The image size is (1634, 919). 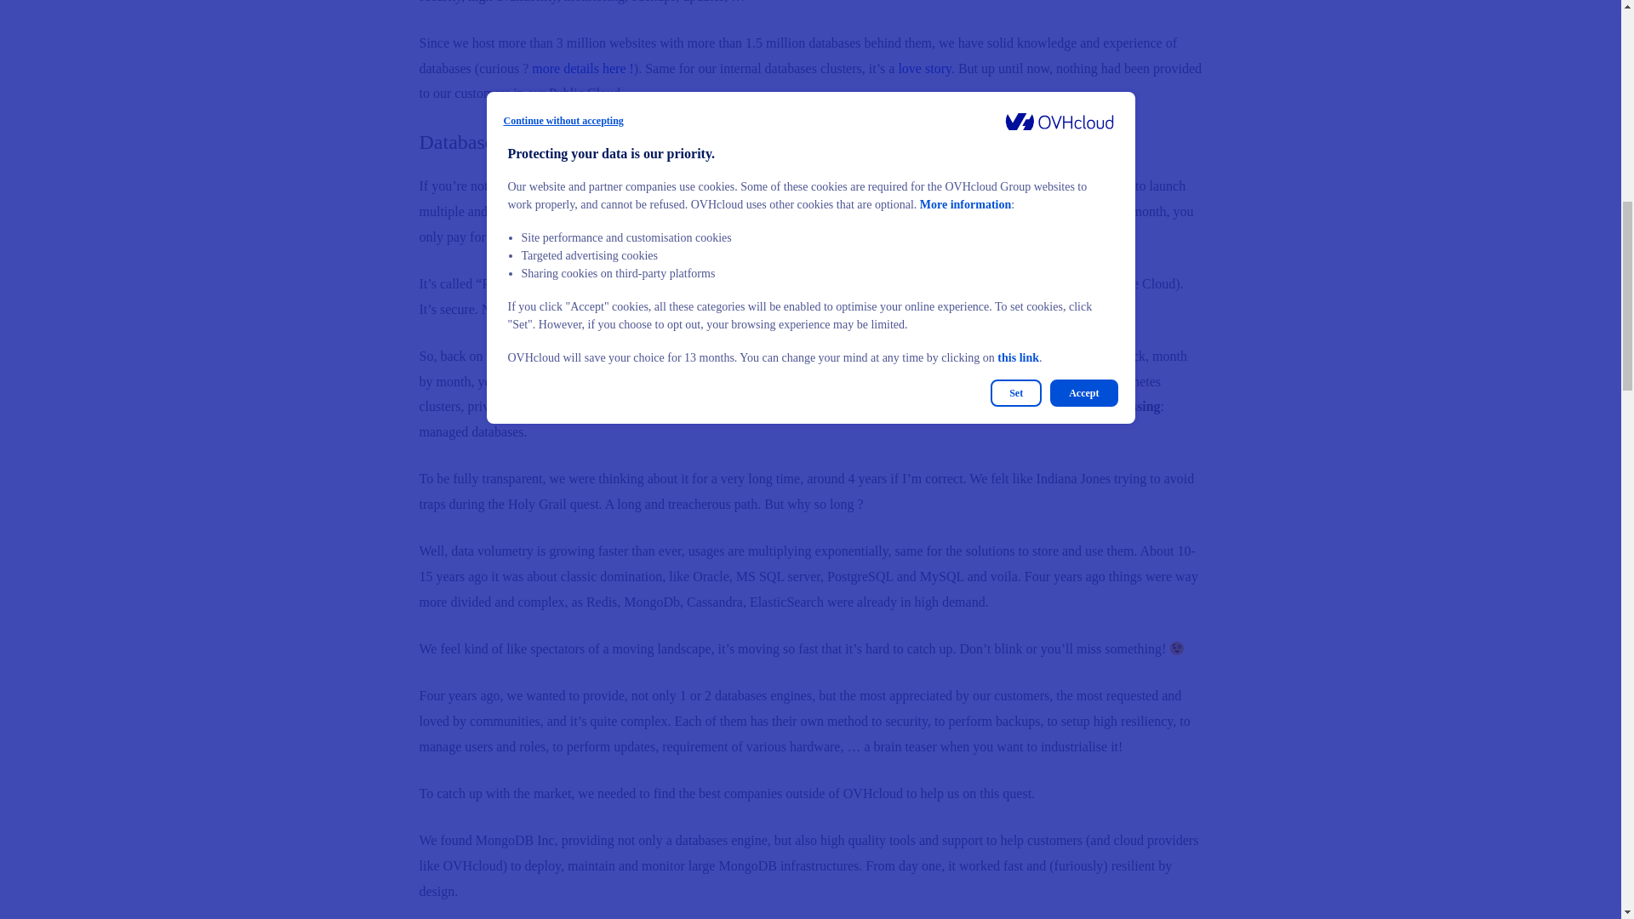 What do you see at coordinates (924, 68) in the screenshot?
I see `love story` at bounding box center [924, 68].